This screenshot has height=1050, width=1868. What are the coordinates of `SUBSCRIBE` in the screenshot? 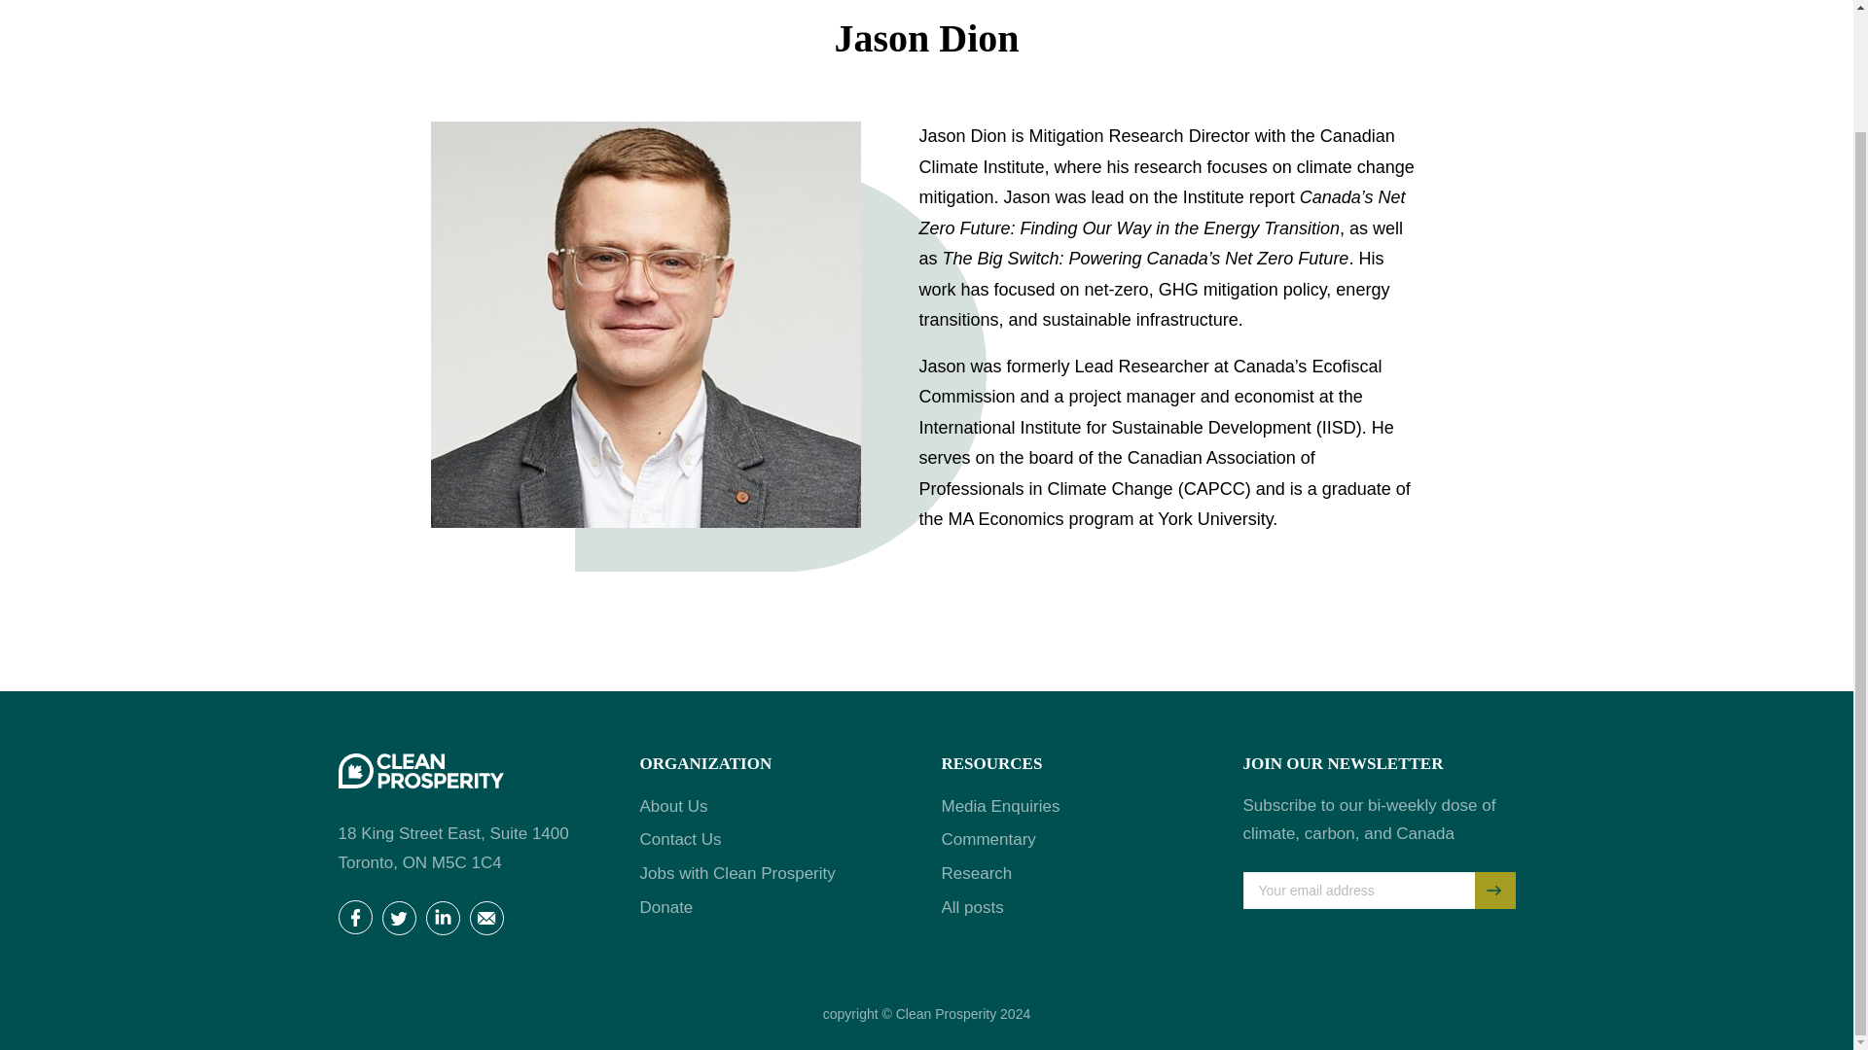 It's located at (1494, 891).